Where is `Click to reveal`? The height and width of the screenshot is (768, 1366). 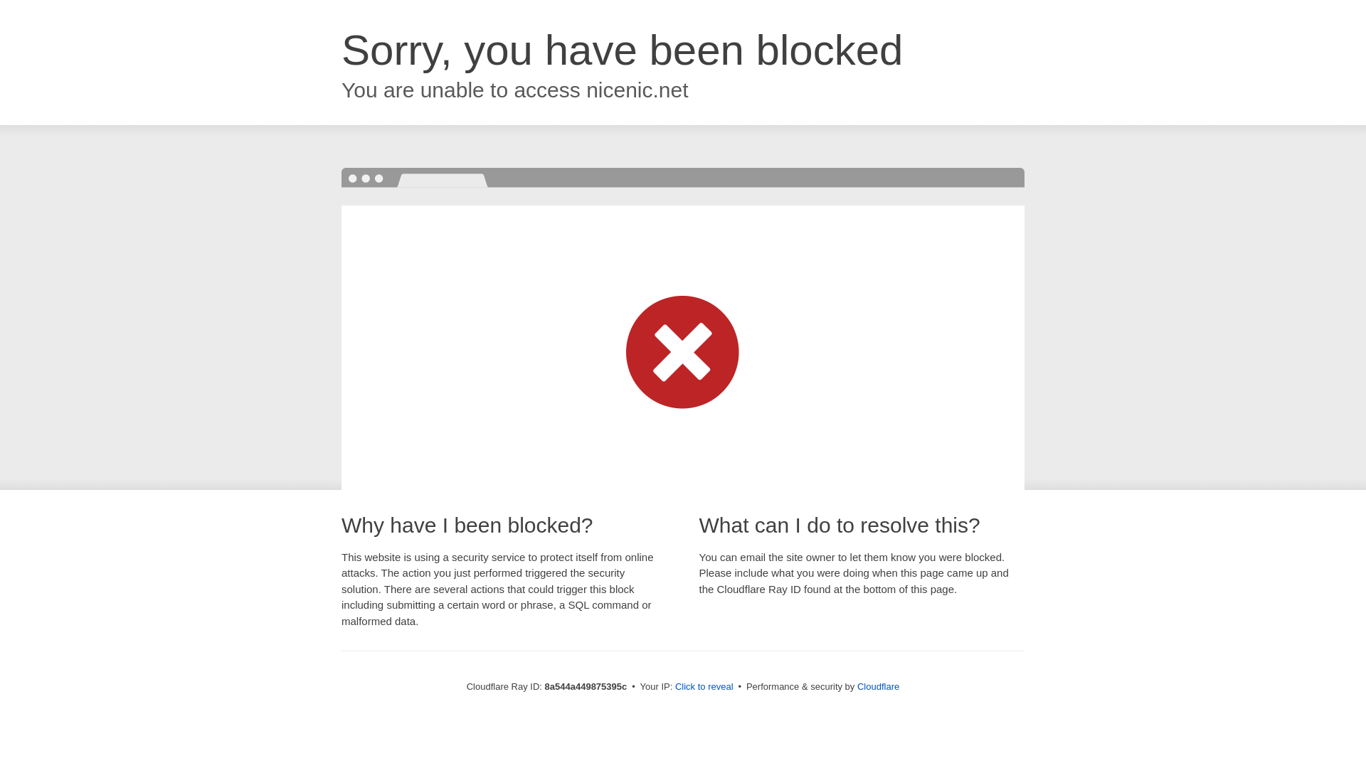
Click to reveal is located at coordinates (704, 687).